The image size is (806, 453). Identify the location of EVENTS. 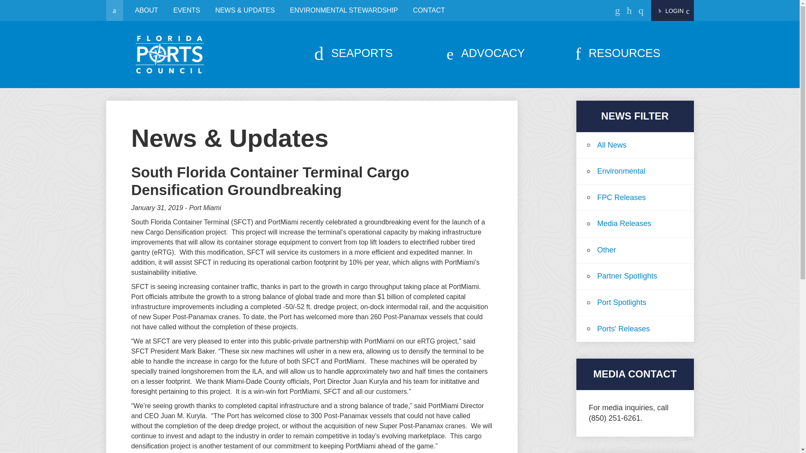
(187, 10).